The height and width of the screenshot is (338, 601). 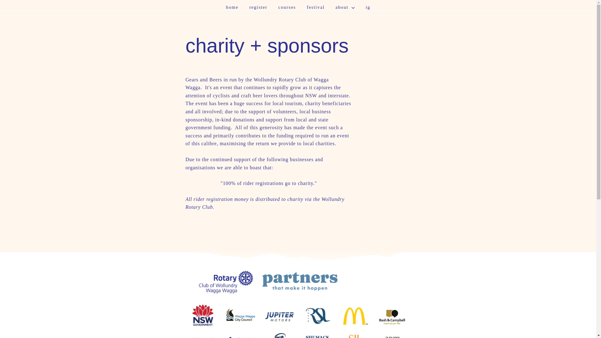 What do you see at coordinates (287, 7) in the screenshot?
I see `courses` at bounding box center [287, 7].